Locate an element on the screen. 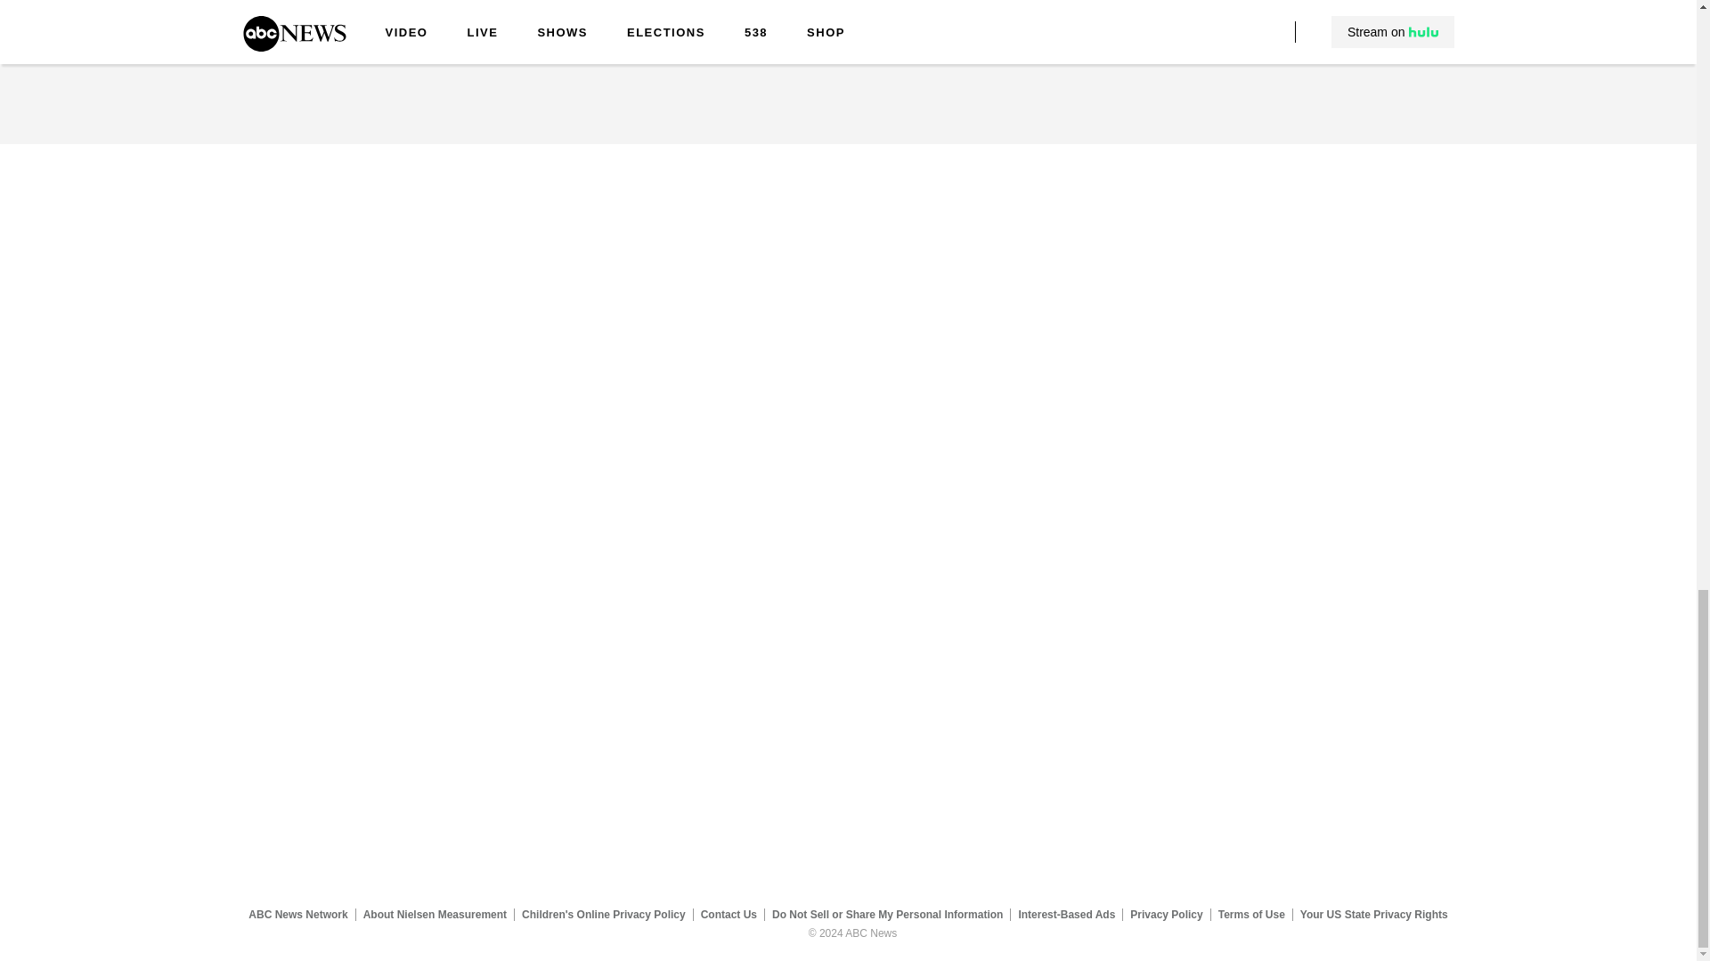 The image size is (1710, 961). Your US State Privacy Rights is located at coordinates (1373, 914).